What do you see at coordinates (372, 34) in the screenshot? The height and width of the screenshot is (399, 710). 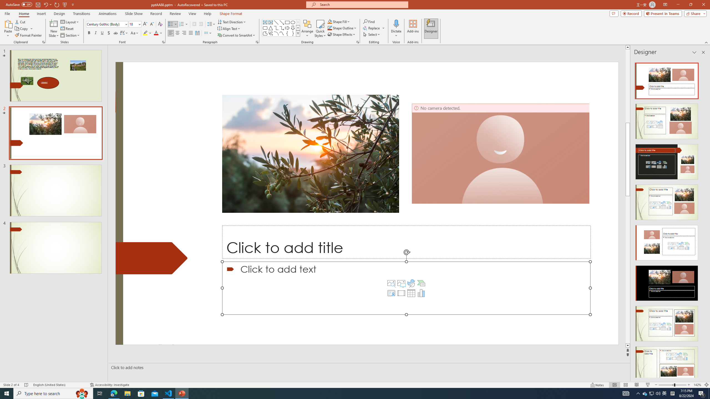 I see `Select` at bounding box center [372, 34].